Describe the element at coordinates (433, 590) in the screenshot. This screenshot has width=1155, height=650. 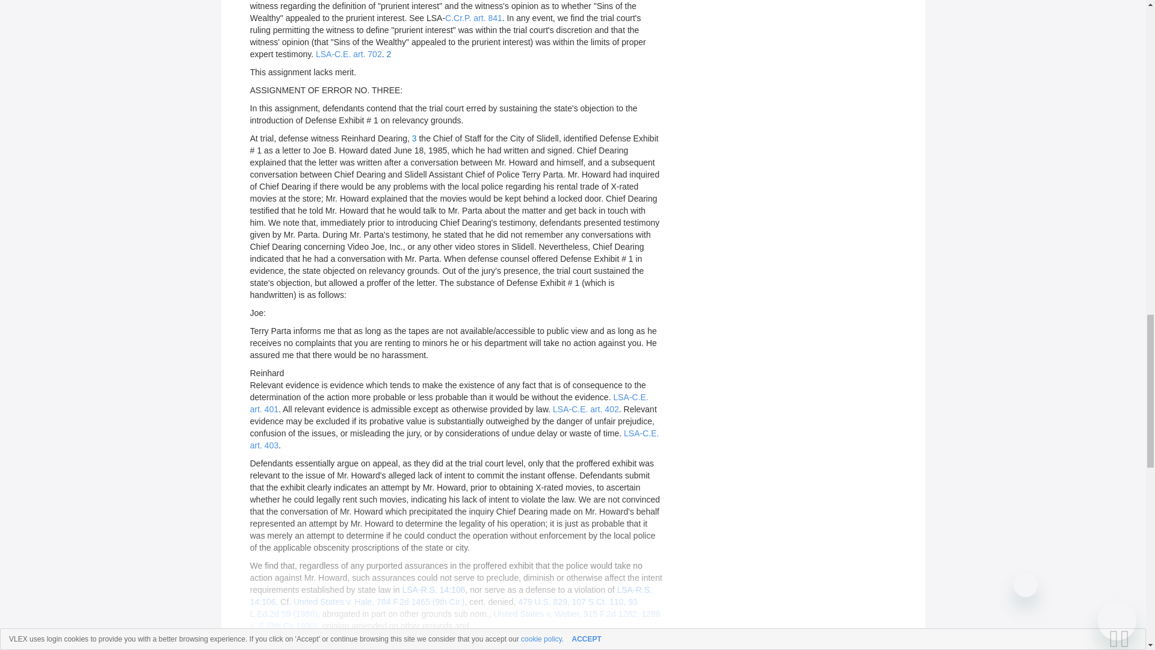
I see `LSA-R.S. 14:106` at that location.